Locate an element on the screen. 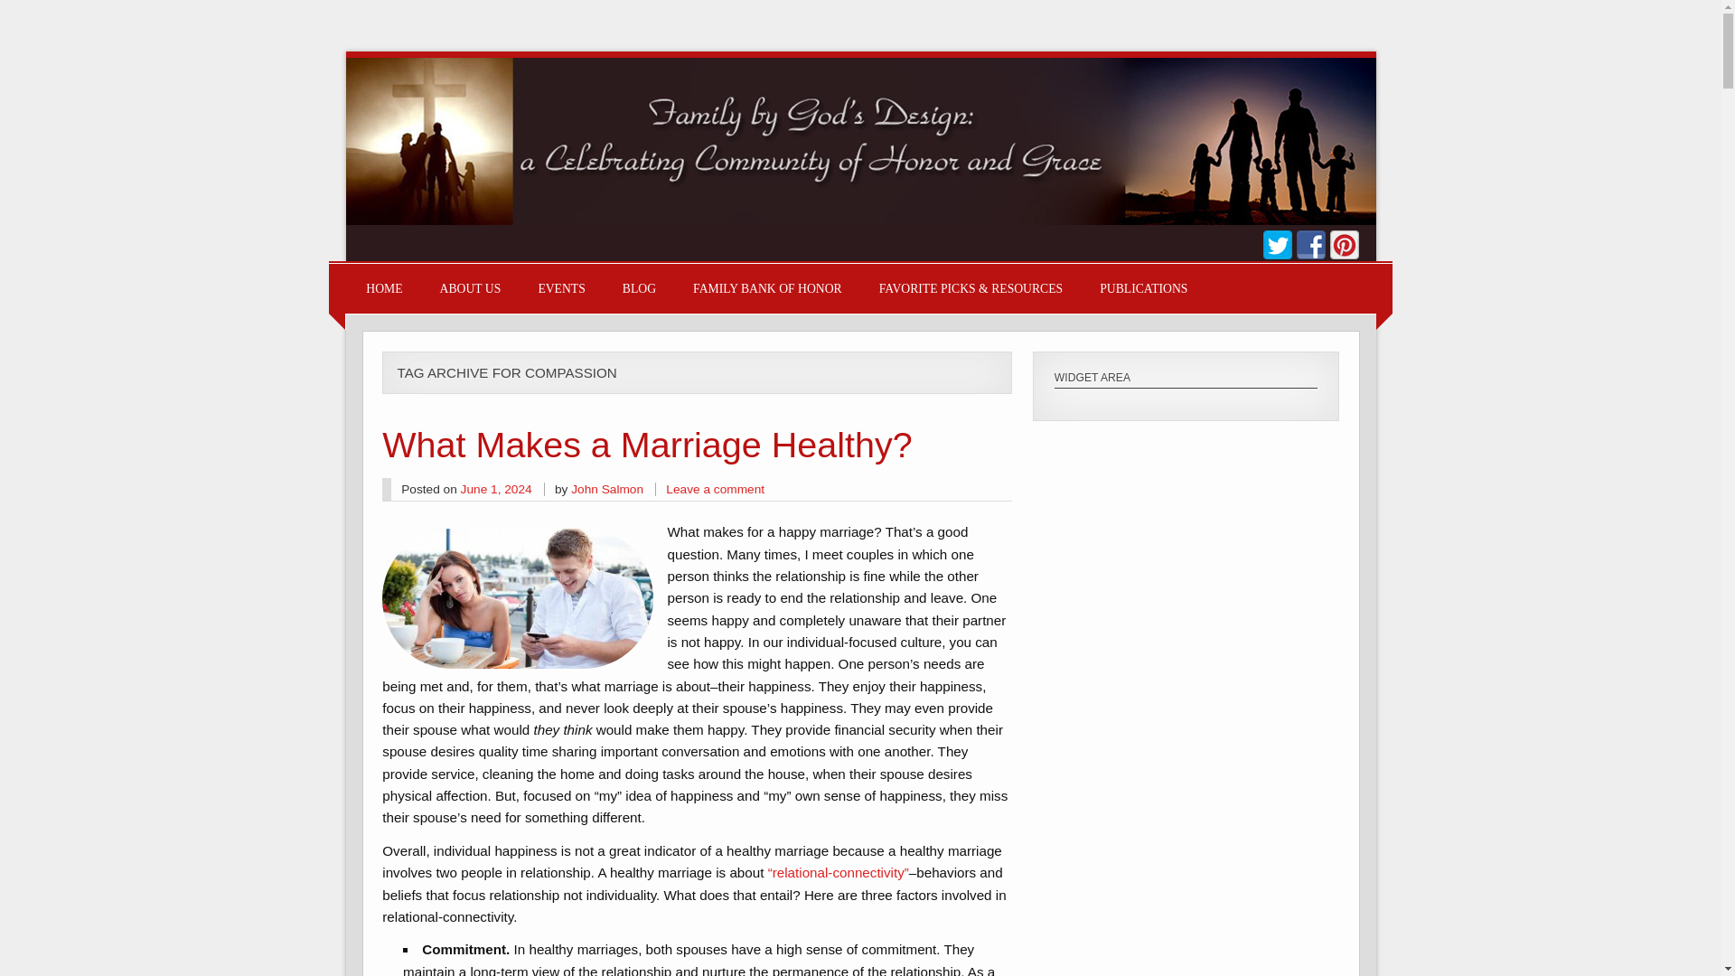  June 1, 2024 is located at coordinates (497, 488).